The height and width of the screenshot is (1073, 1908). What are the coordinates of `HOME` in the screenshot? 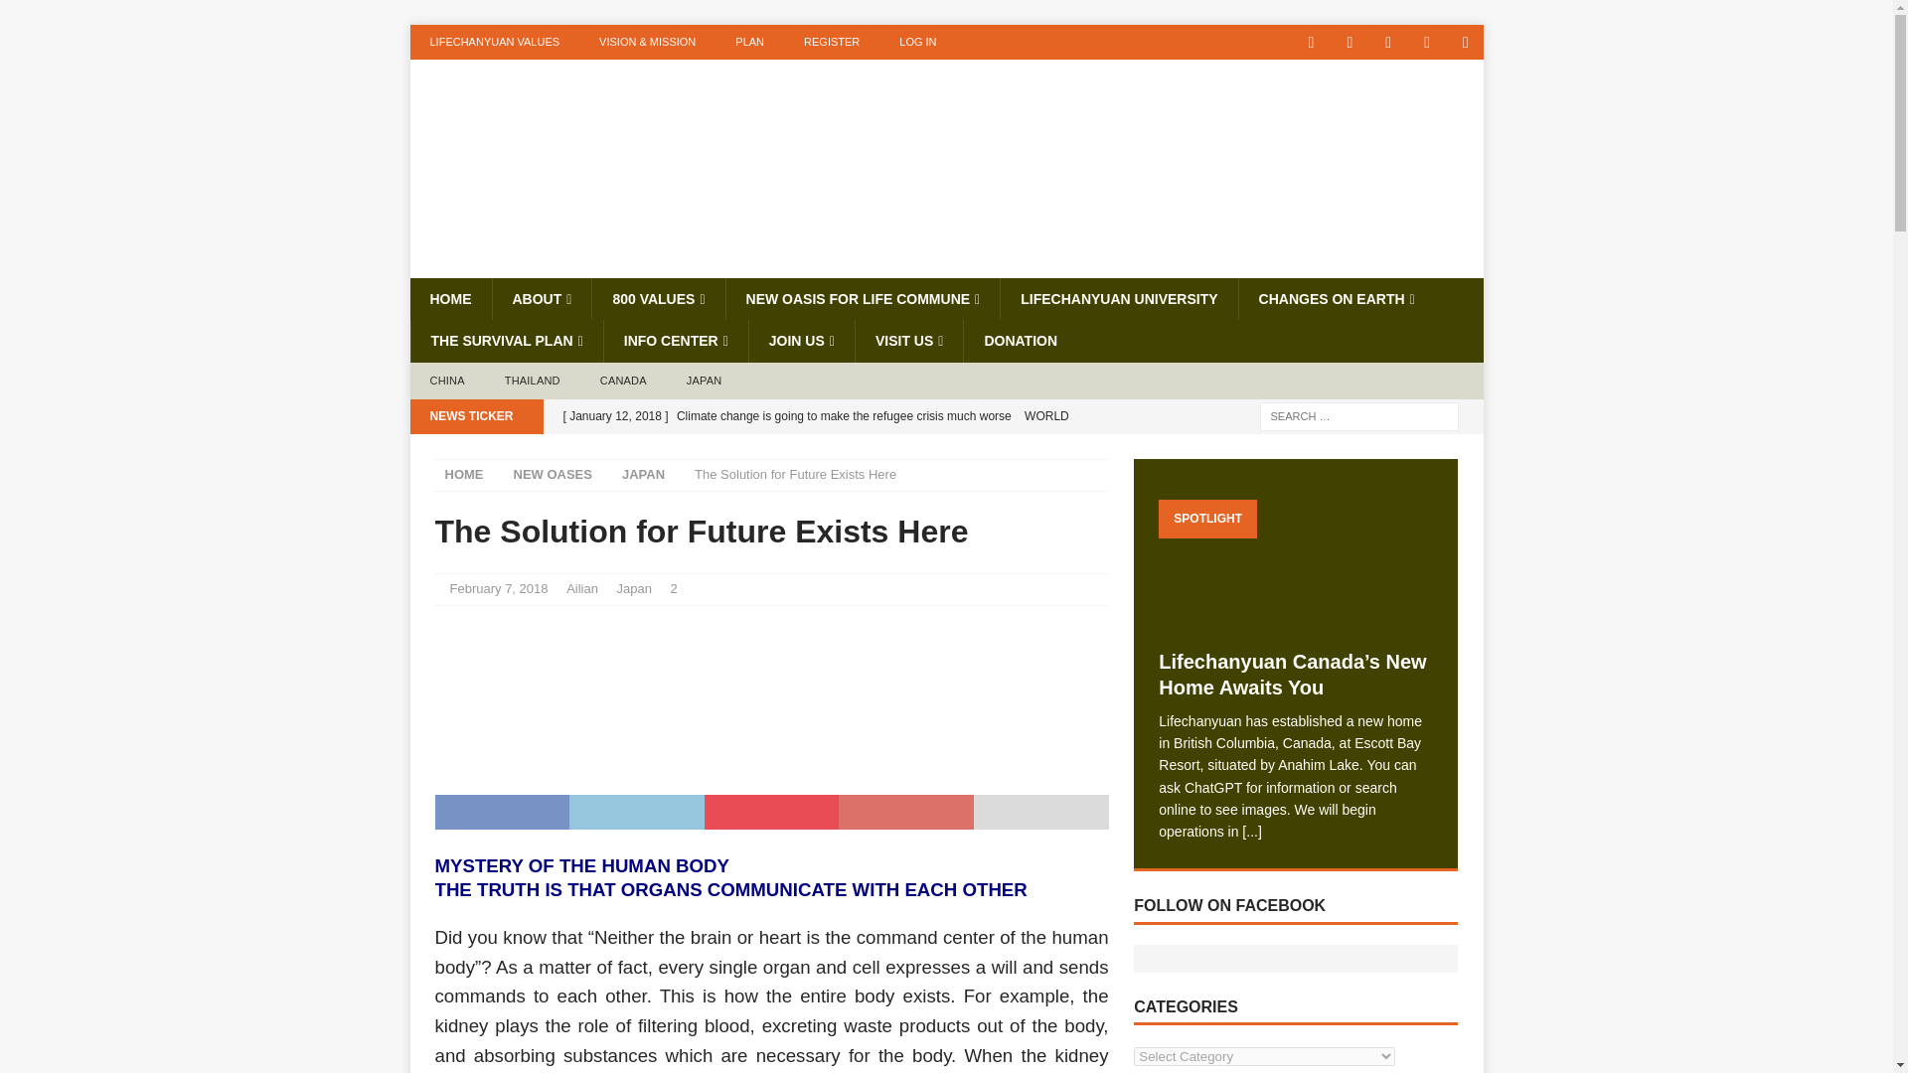 It's located at (449, 298).